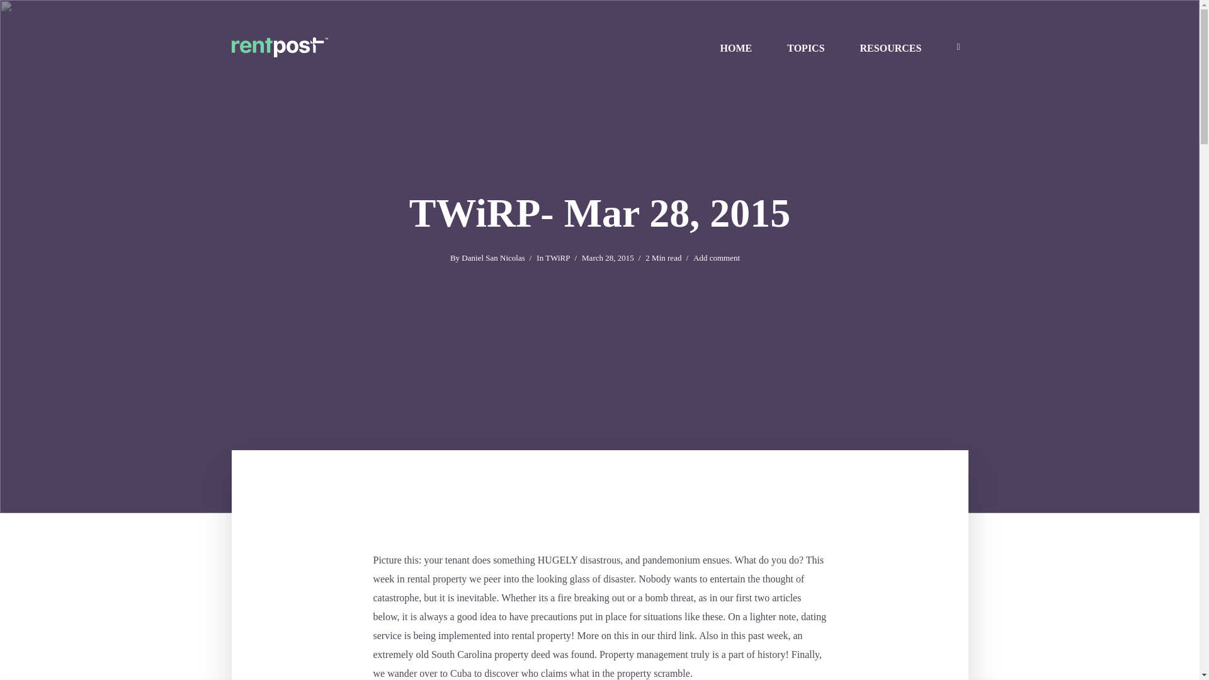 The width and height of the screenshot is (1209, 680). What do you see at coordinates (493, 259) in the screenshot?
I see `Daniel San Nicolas` at bounding box center [493, 259].